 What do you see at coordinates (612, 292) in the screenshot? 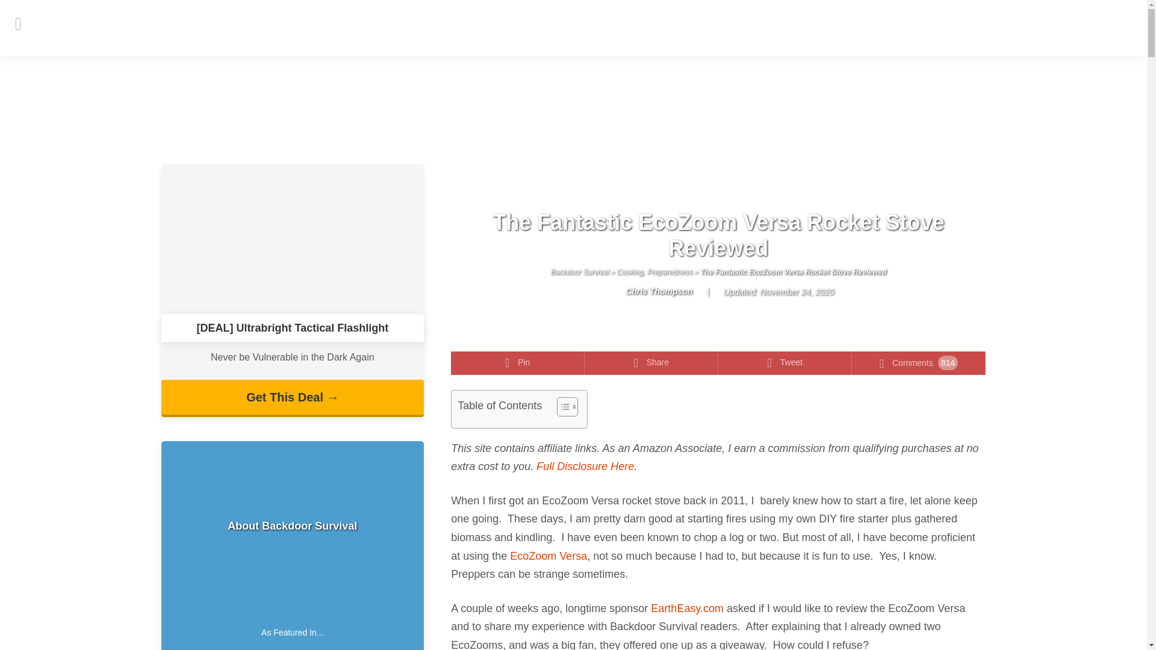
I see `Gravatar for Chris Thompson` at bounding box center [612, 292].